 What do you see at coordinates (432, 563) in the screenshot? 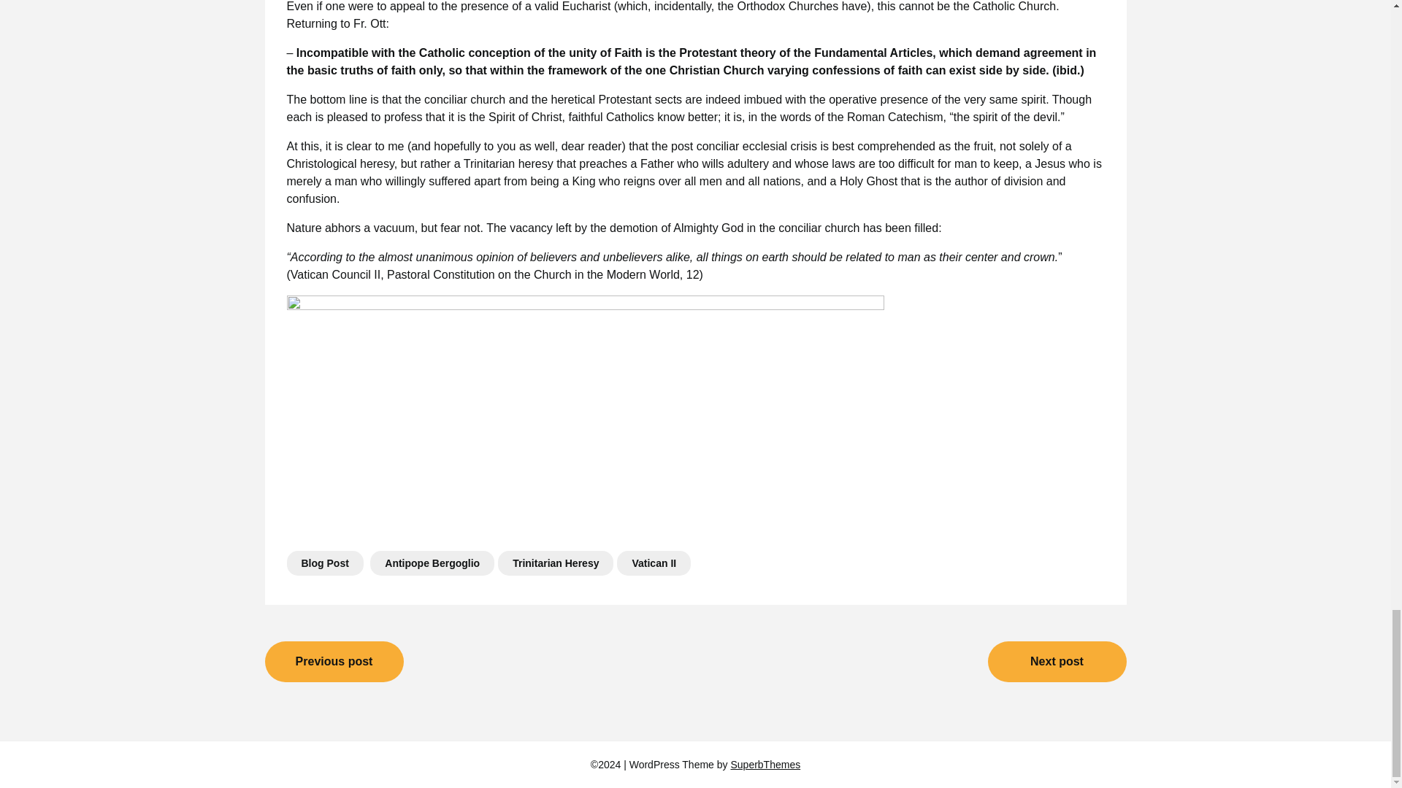
I see `Antipope Bergoglio` at bounding box center [432, 563].